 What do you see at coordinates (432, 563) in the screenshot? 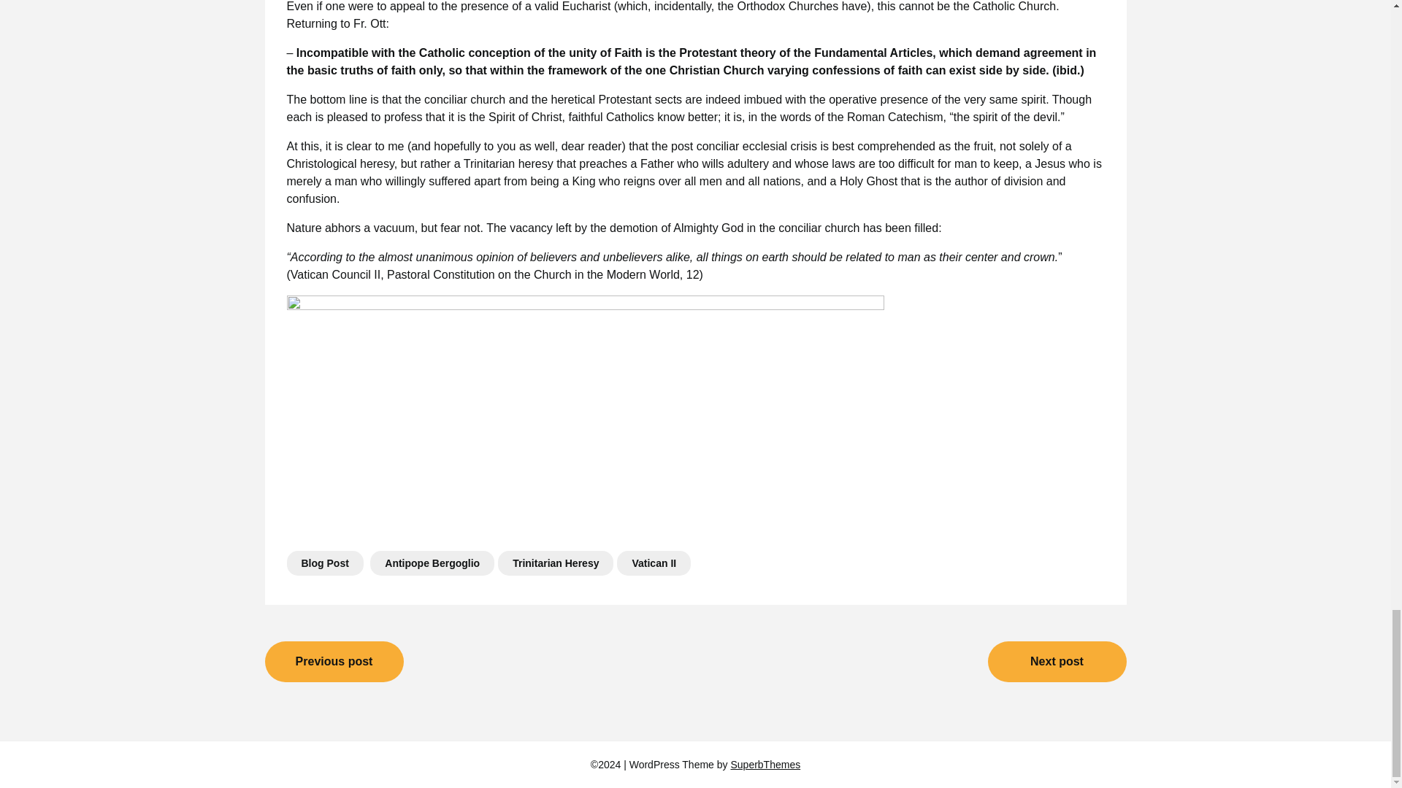
I see `Antipope Bergoglio` at bounding box center [432, 563].